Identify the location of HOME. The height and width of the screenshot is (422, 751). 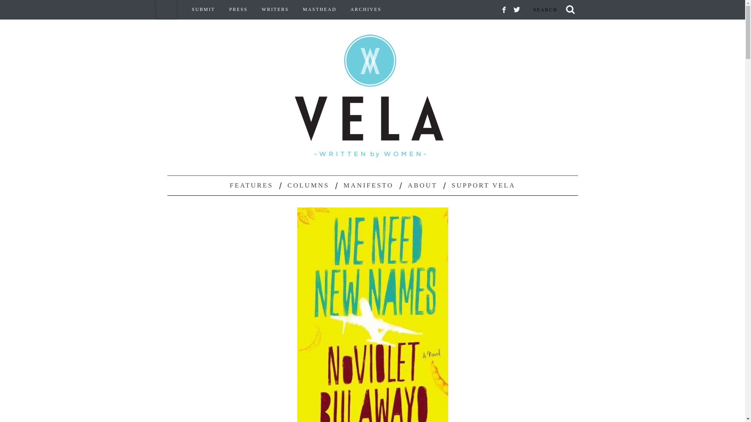
(166, 9).